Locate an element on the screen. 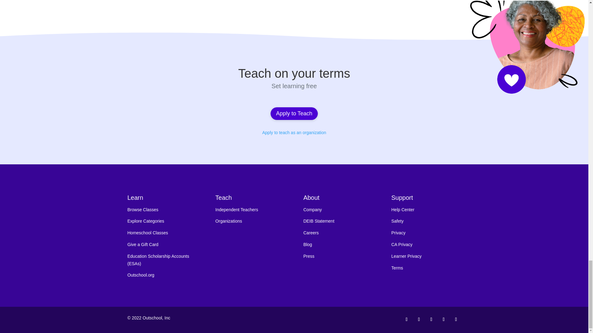  Follow on Youtube is located at coordinates (456, 319).